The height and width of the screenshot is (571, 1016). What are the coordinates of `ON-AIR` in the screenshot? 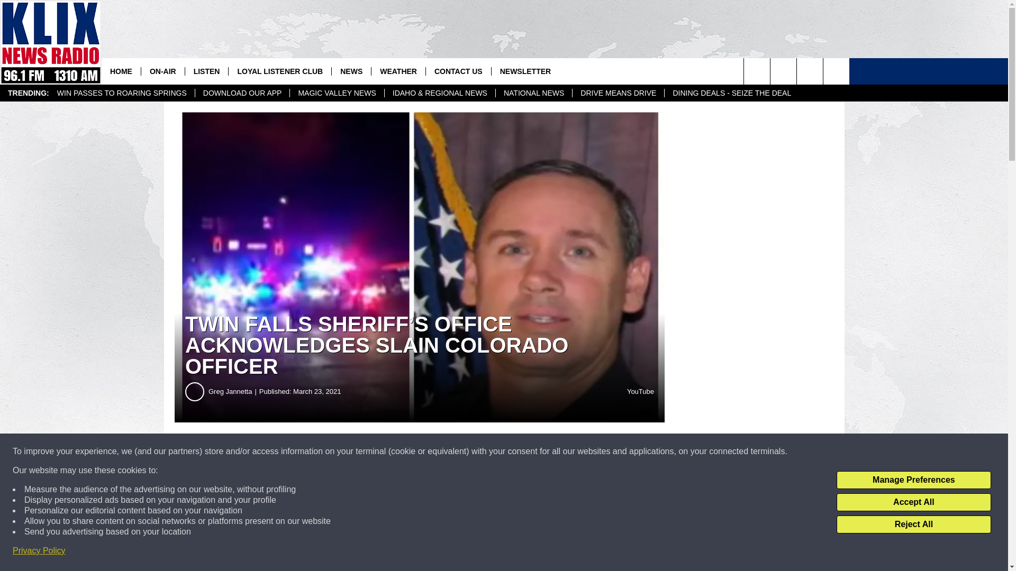 It's located at (163, 71).